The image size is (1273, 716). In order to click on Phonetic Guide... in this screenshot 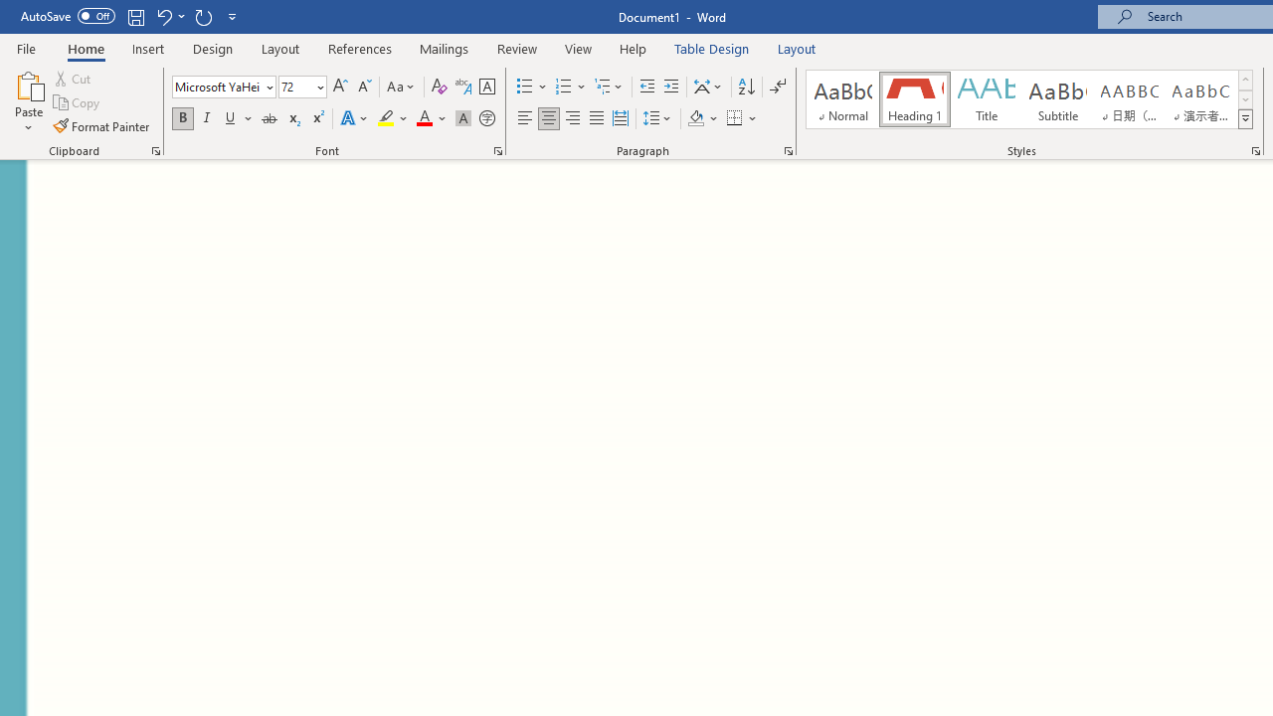, I will do `click(463, 88)`.